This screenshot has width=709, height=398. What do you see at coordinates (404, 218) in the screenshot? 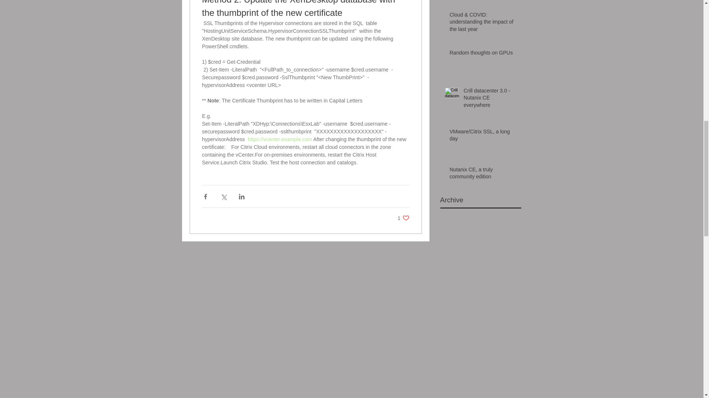
I see `Nutanix CE, a truly community edition` at bounding box center [404, 218].